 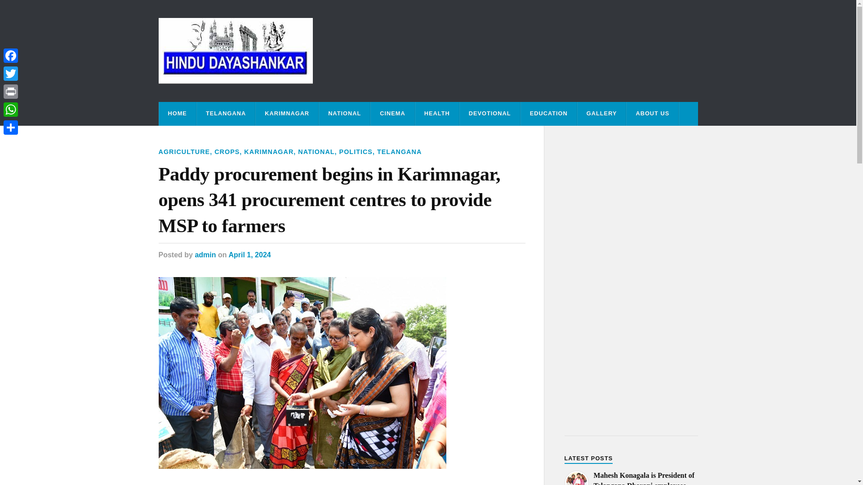 What do you see at coordinates (344, 113) in the screenshot?
I see `NATIONAL` at bounding box center [344, 113].